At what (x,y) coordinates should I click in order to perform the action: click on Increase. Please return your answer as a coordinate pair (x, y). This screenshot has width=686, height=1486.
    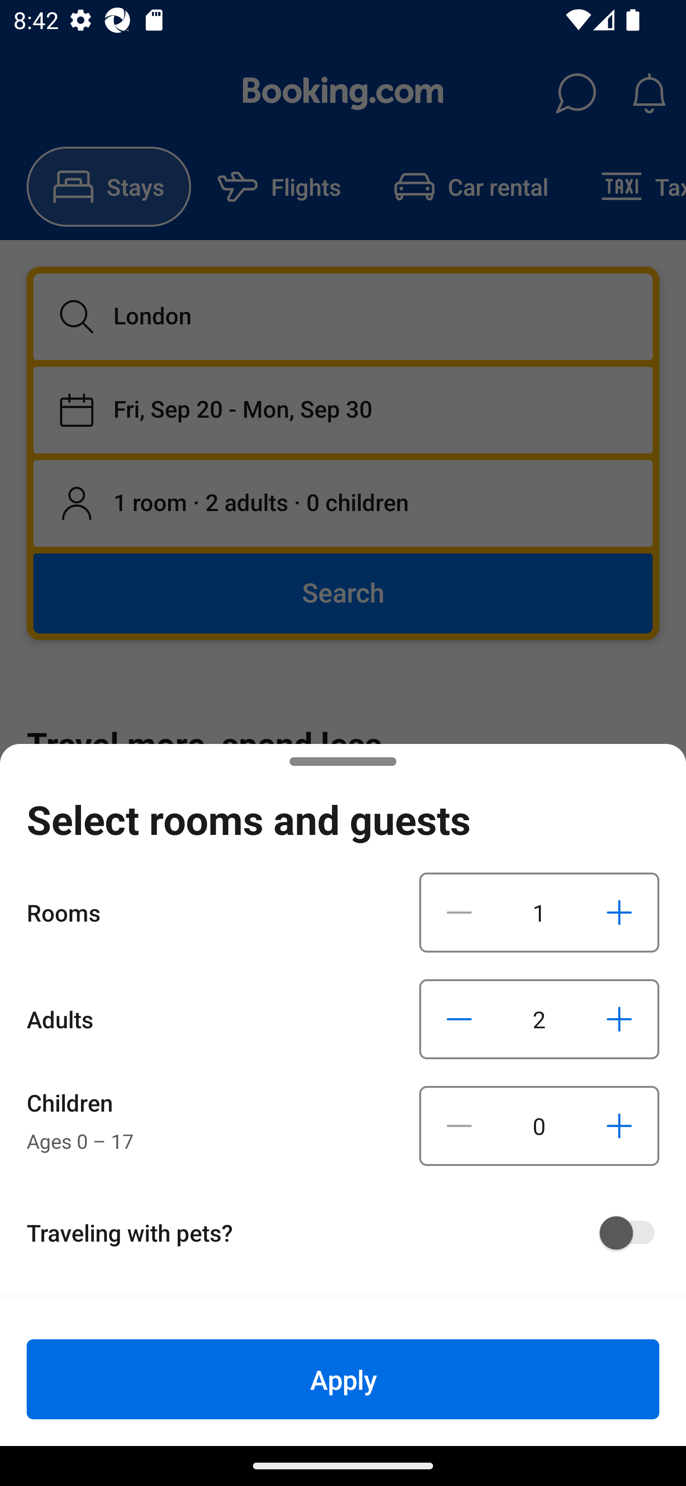
    Looking at the image, I should click on (619, 1019).